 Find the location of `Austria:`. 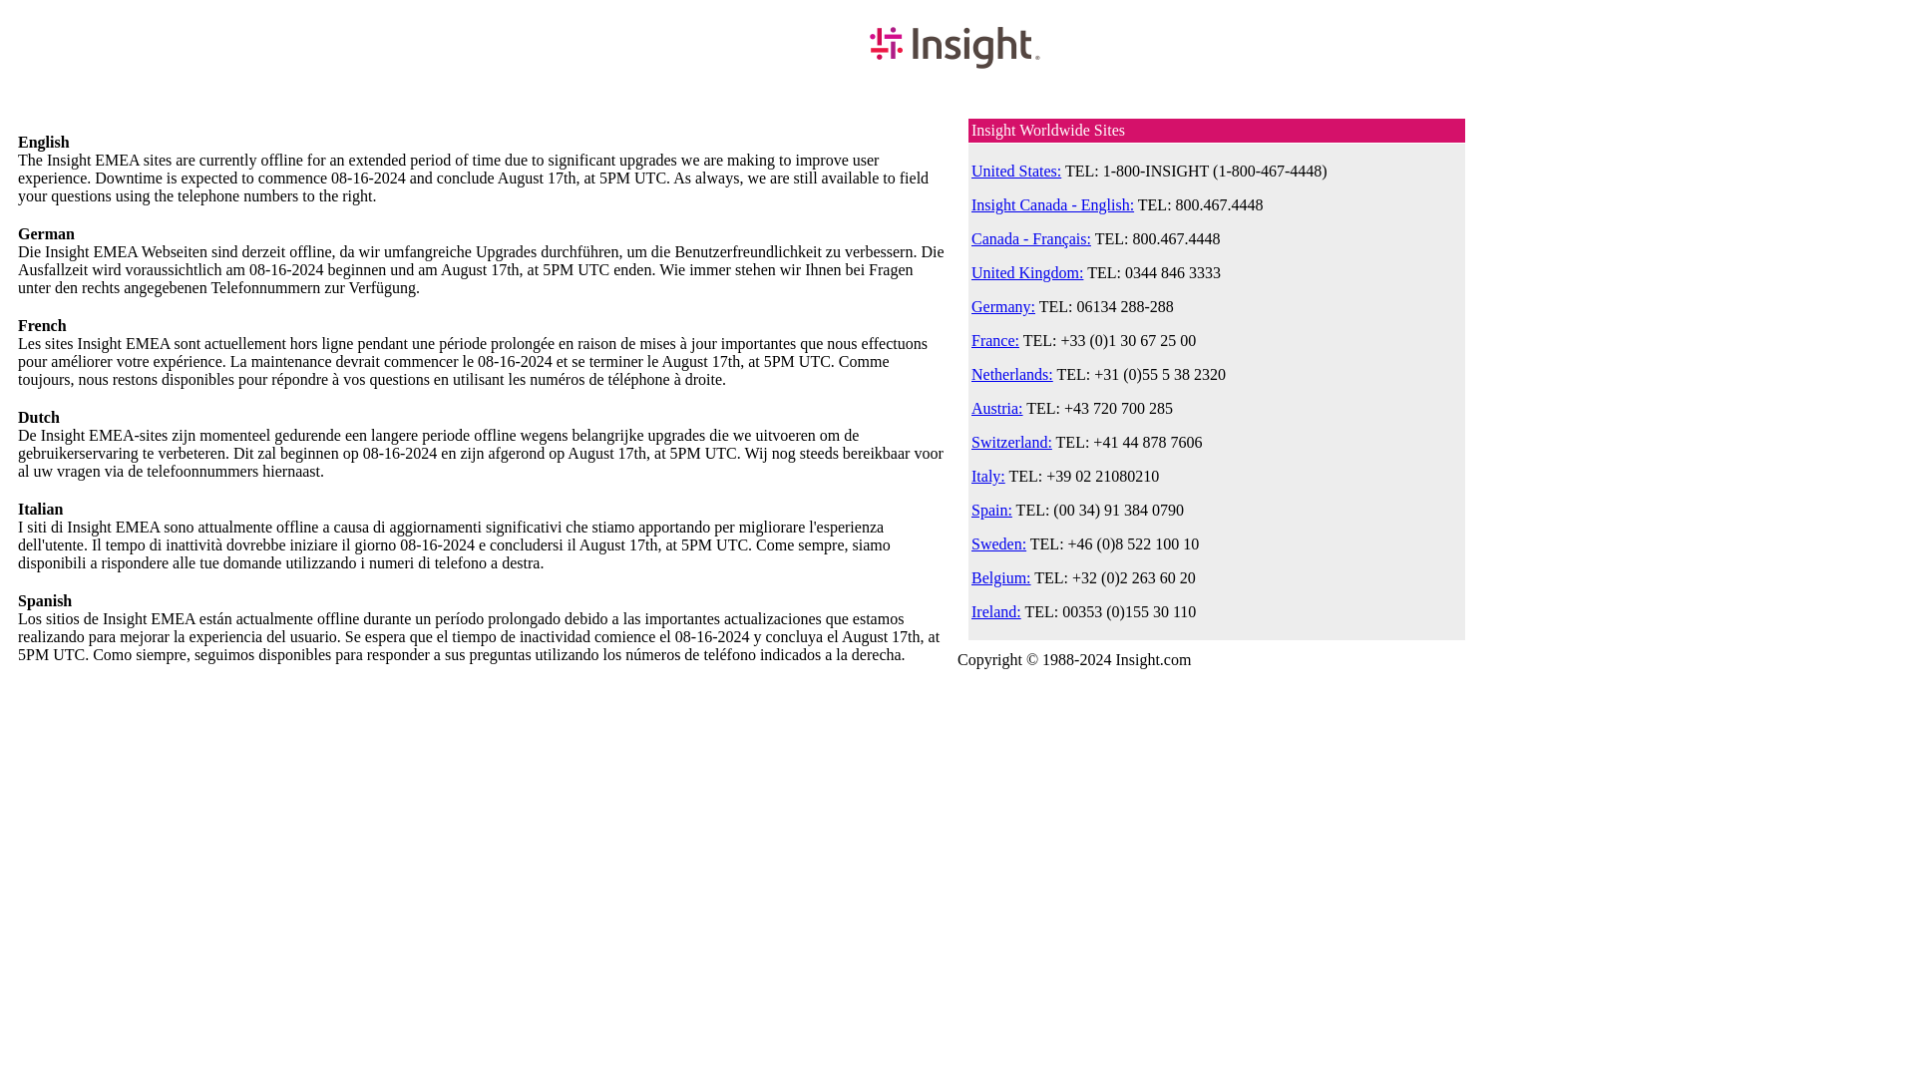

Austria: is located at coordinates (996, 407).